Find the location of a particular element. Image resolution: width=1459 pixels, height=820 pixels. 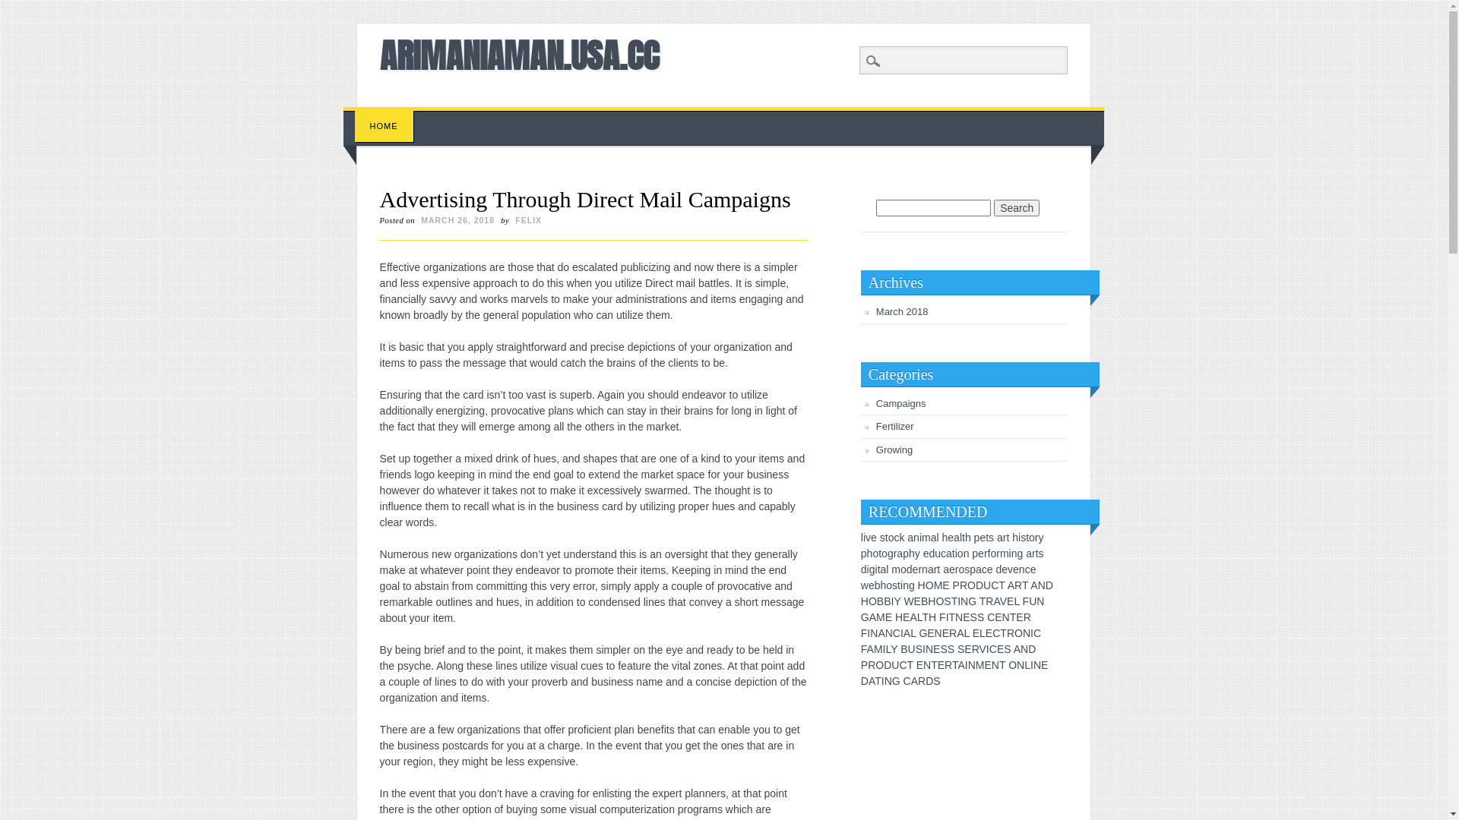

Advertising Through Direct Mail Campaigns is located at coordinates (585, 199).